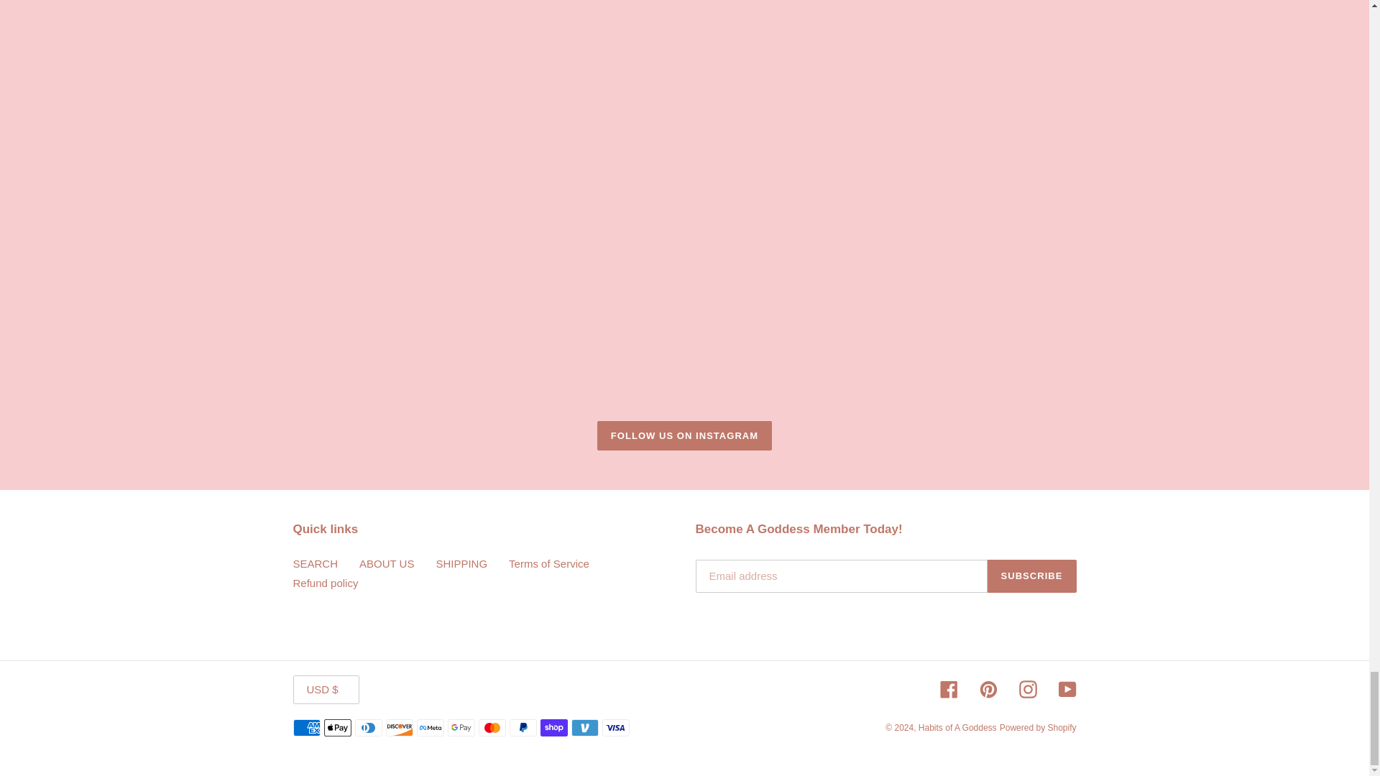 This screenshot has width=1380, height=776. Describe the element at coordinates (326, 583) in the screenshot. I see `Refund policy` at that location.